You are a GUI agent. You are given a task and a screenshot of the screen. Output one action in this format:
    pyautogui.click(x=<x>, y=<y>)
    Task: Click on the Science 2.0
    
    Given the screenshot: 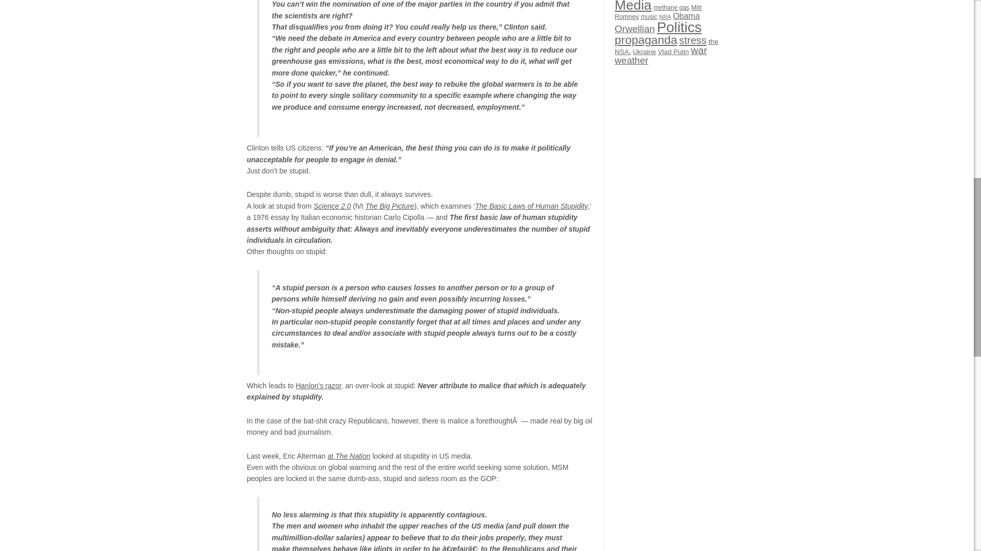 What is the action you would take?
    pyautogui.click(x=332, y=206)
    